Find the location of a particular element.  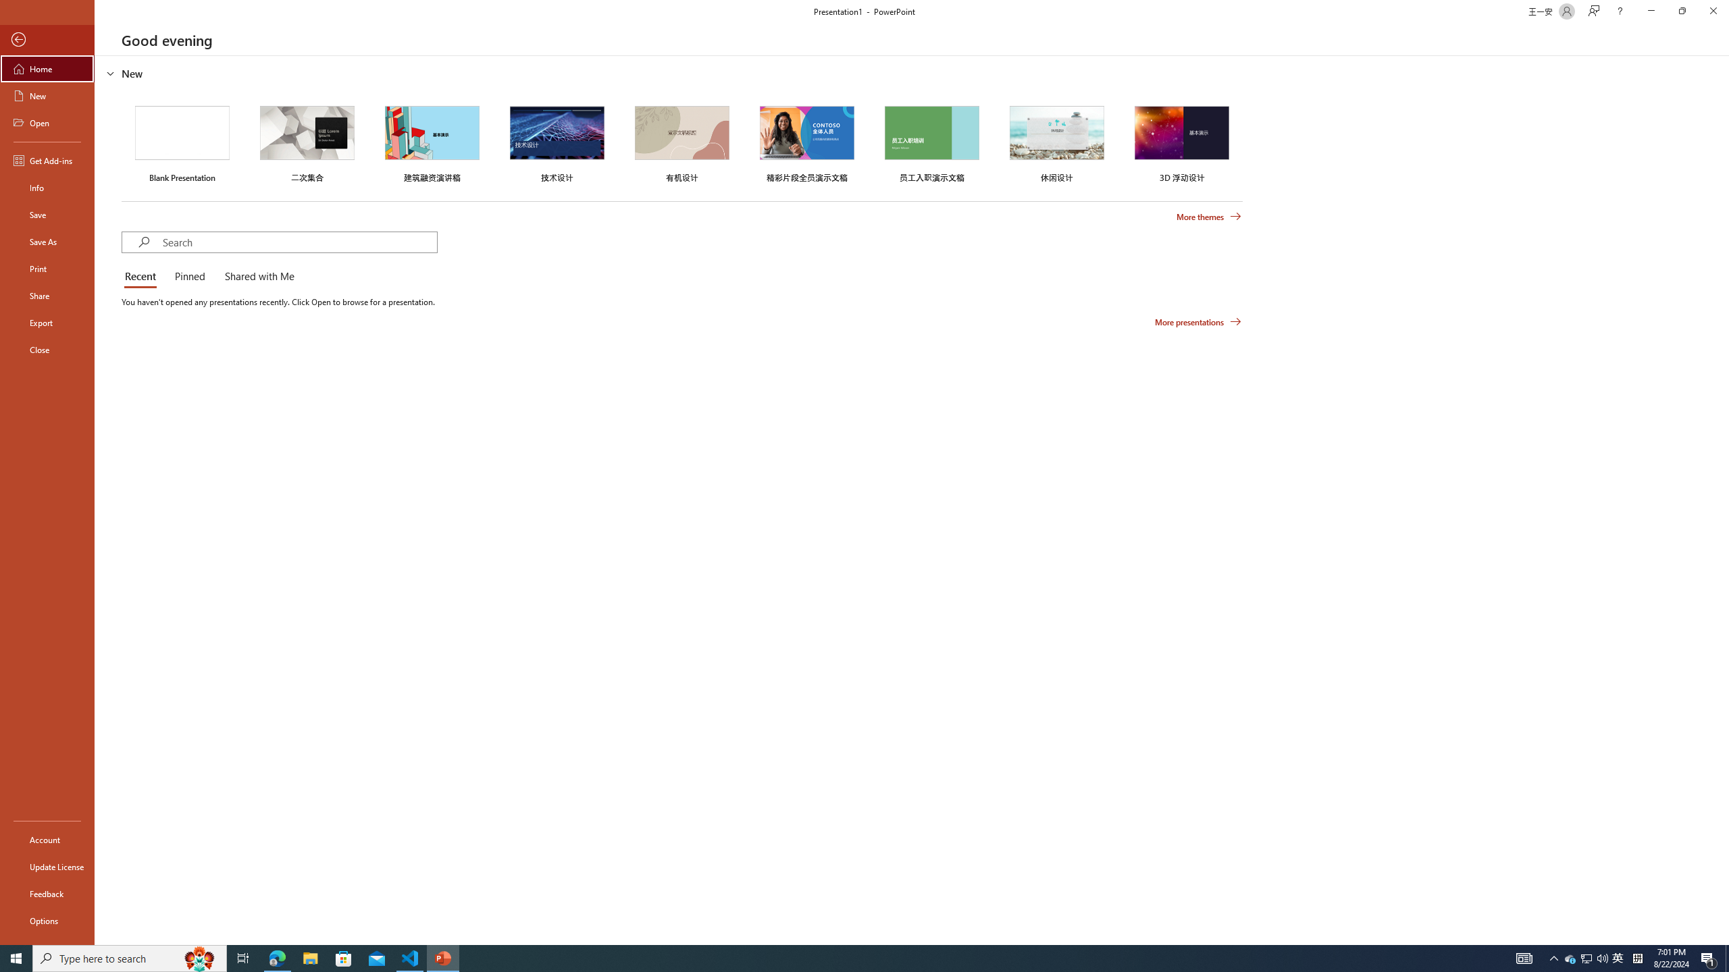

Get Add-ins is located at coordinates (47, 160).